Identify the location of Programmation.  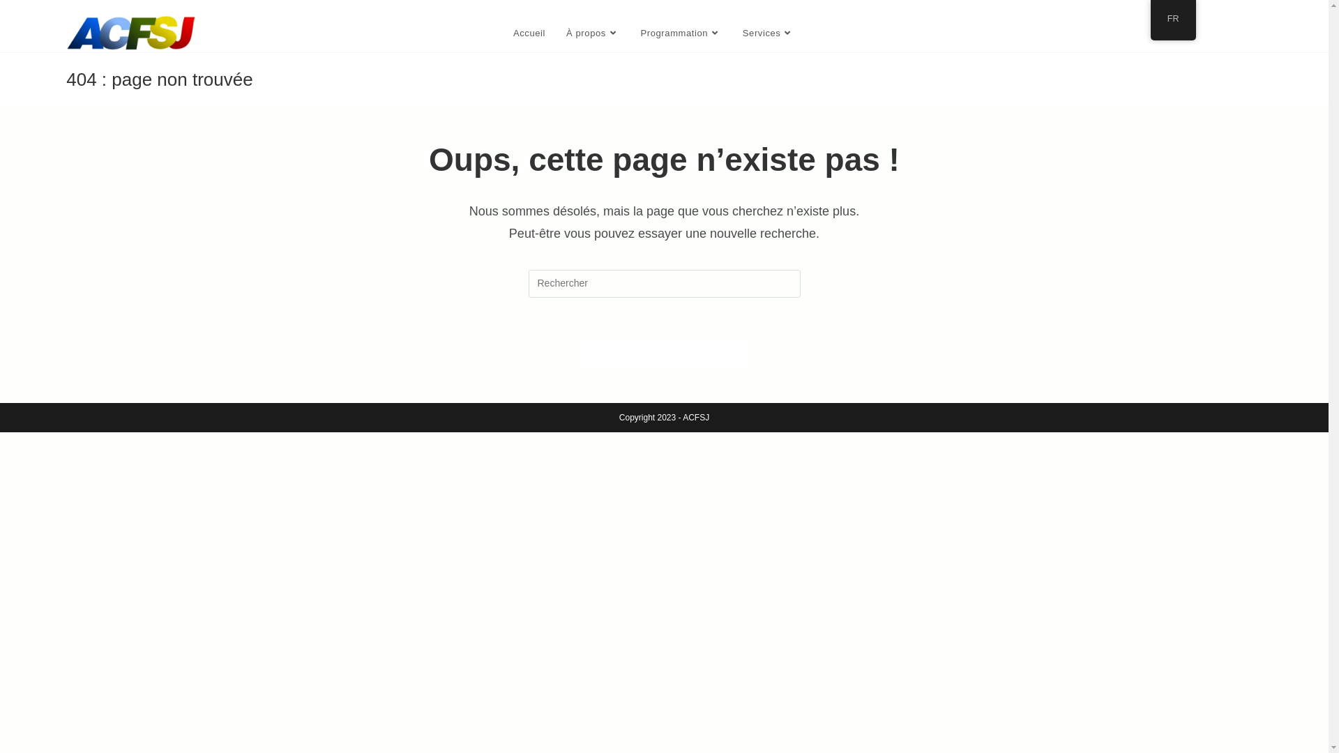
(681, 33).